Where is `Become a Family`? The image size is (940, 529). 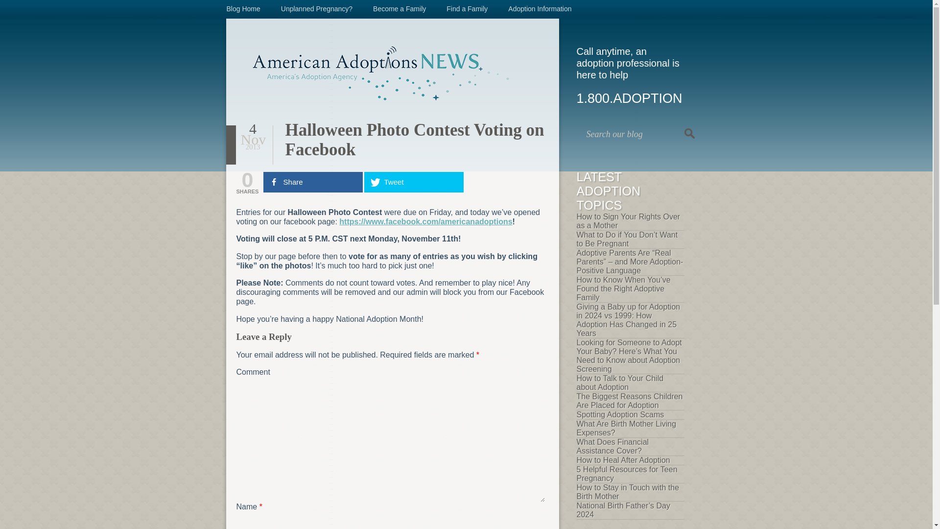 Become a Family is located at coordinates (399, 8).